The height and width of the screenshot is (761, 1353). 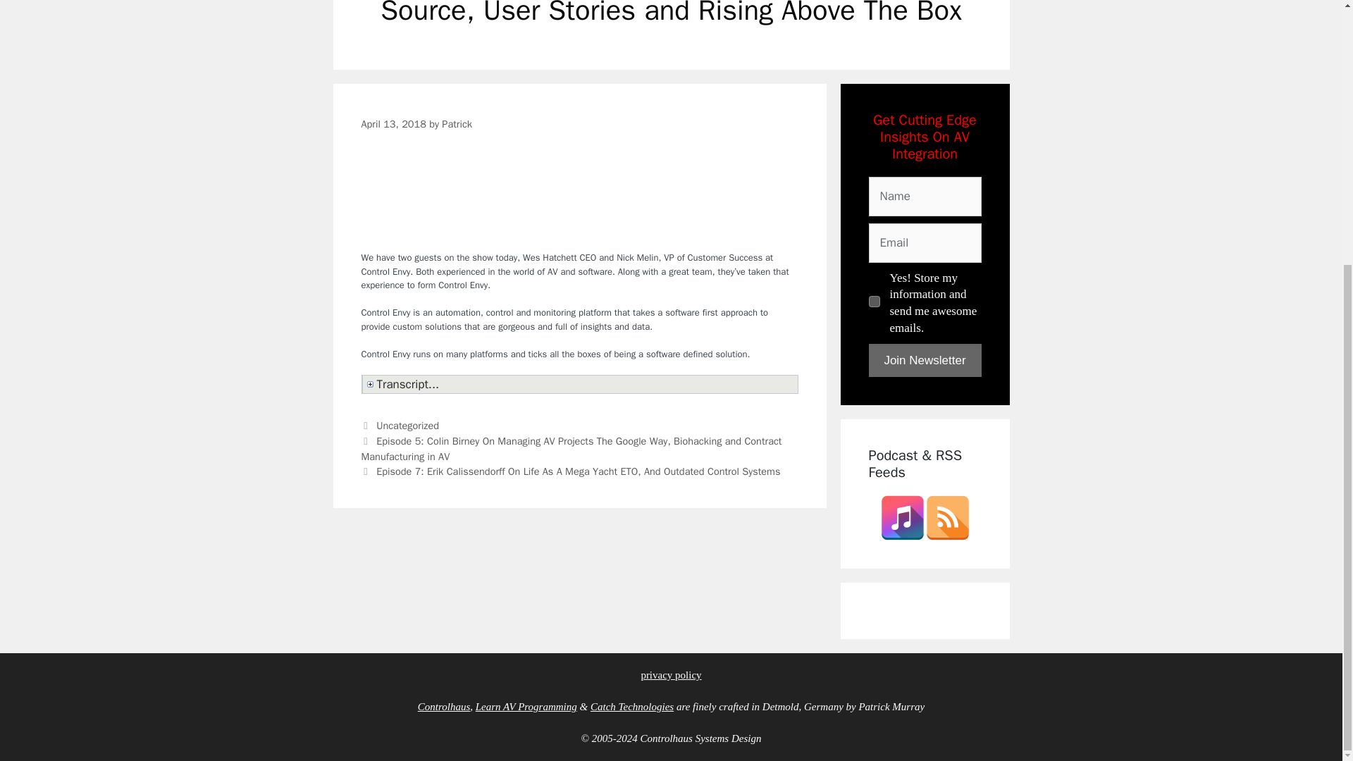 What do you see at coordinates (902, 517) in the screenshot?
I see `Apple Music` at bounding box center [902, 517].